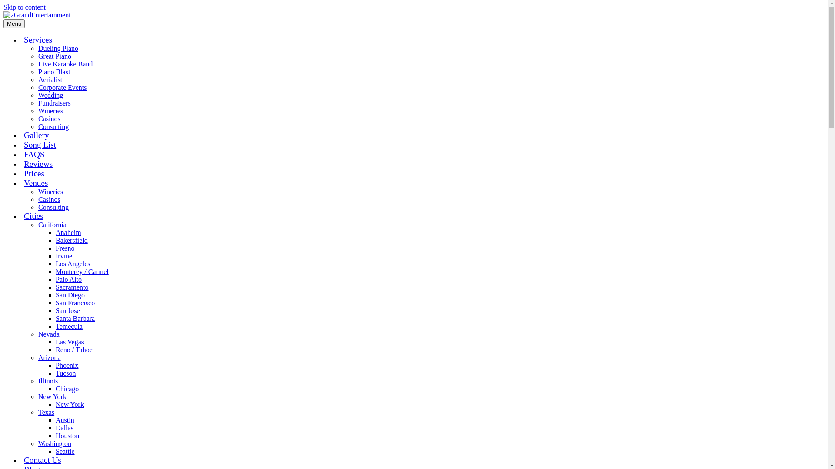 This screenshot has height=469, width=835. Describe the element at coordinates (52, 225) in the screenshot. I see `California` at that location.